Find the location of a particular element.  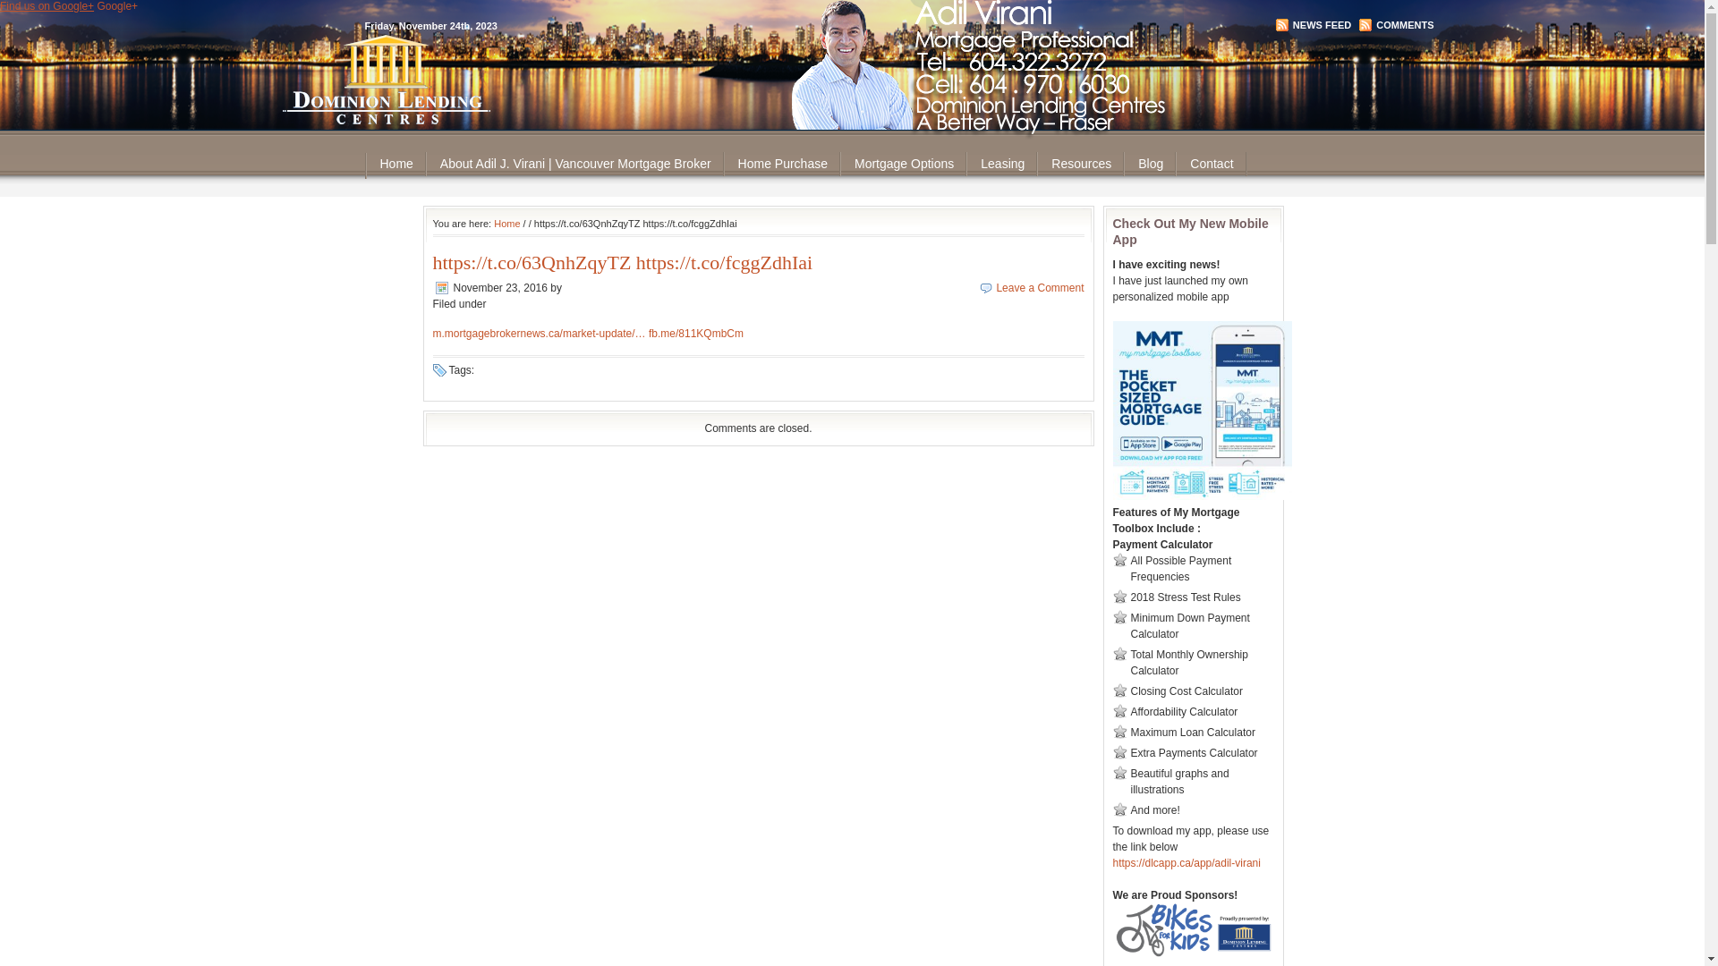

Home is located at coordinates (506, 224).